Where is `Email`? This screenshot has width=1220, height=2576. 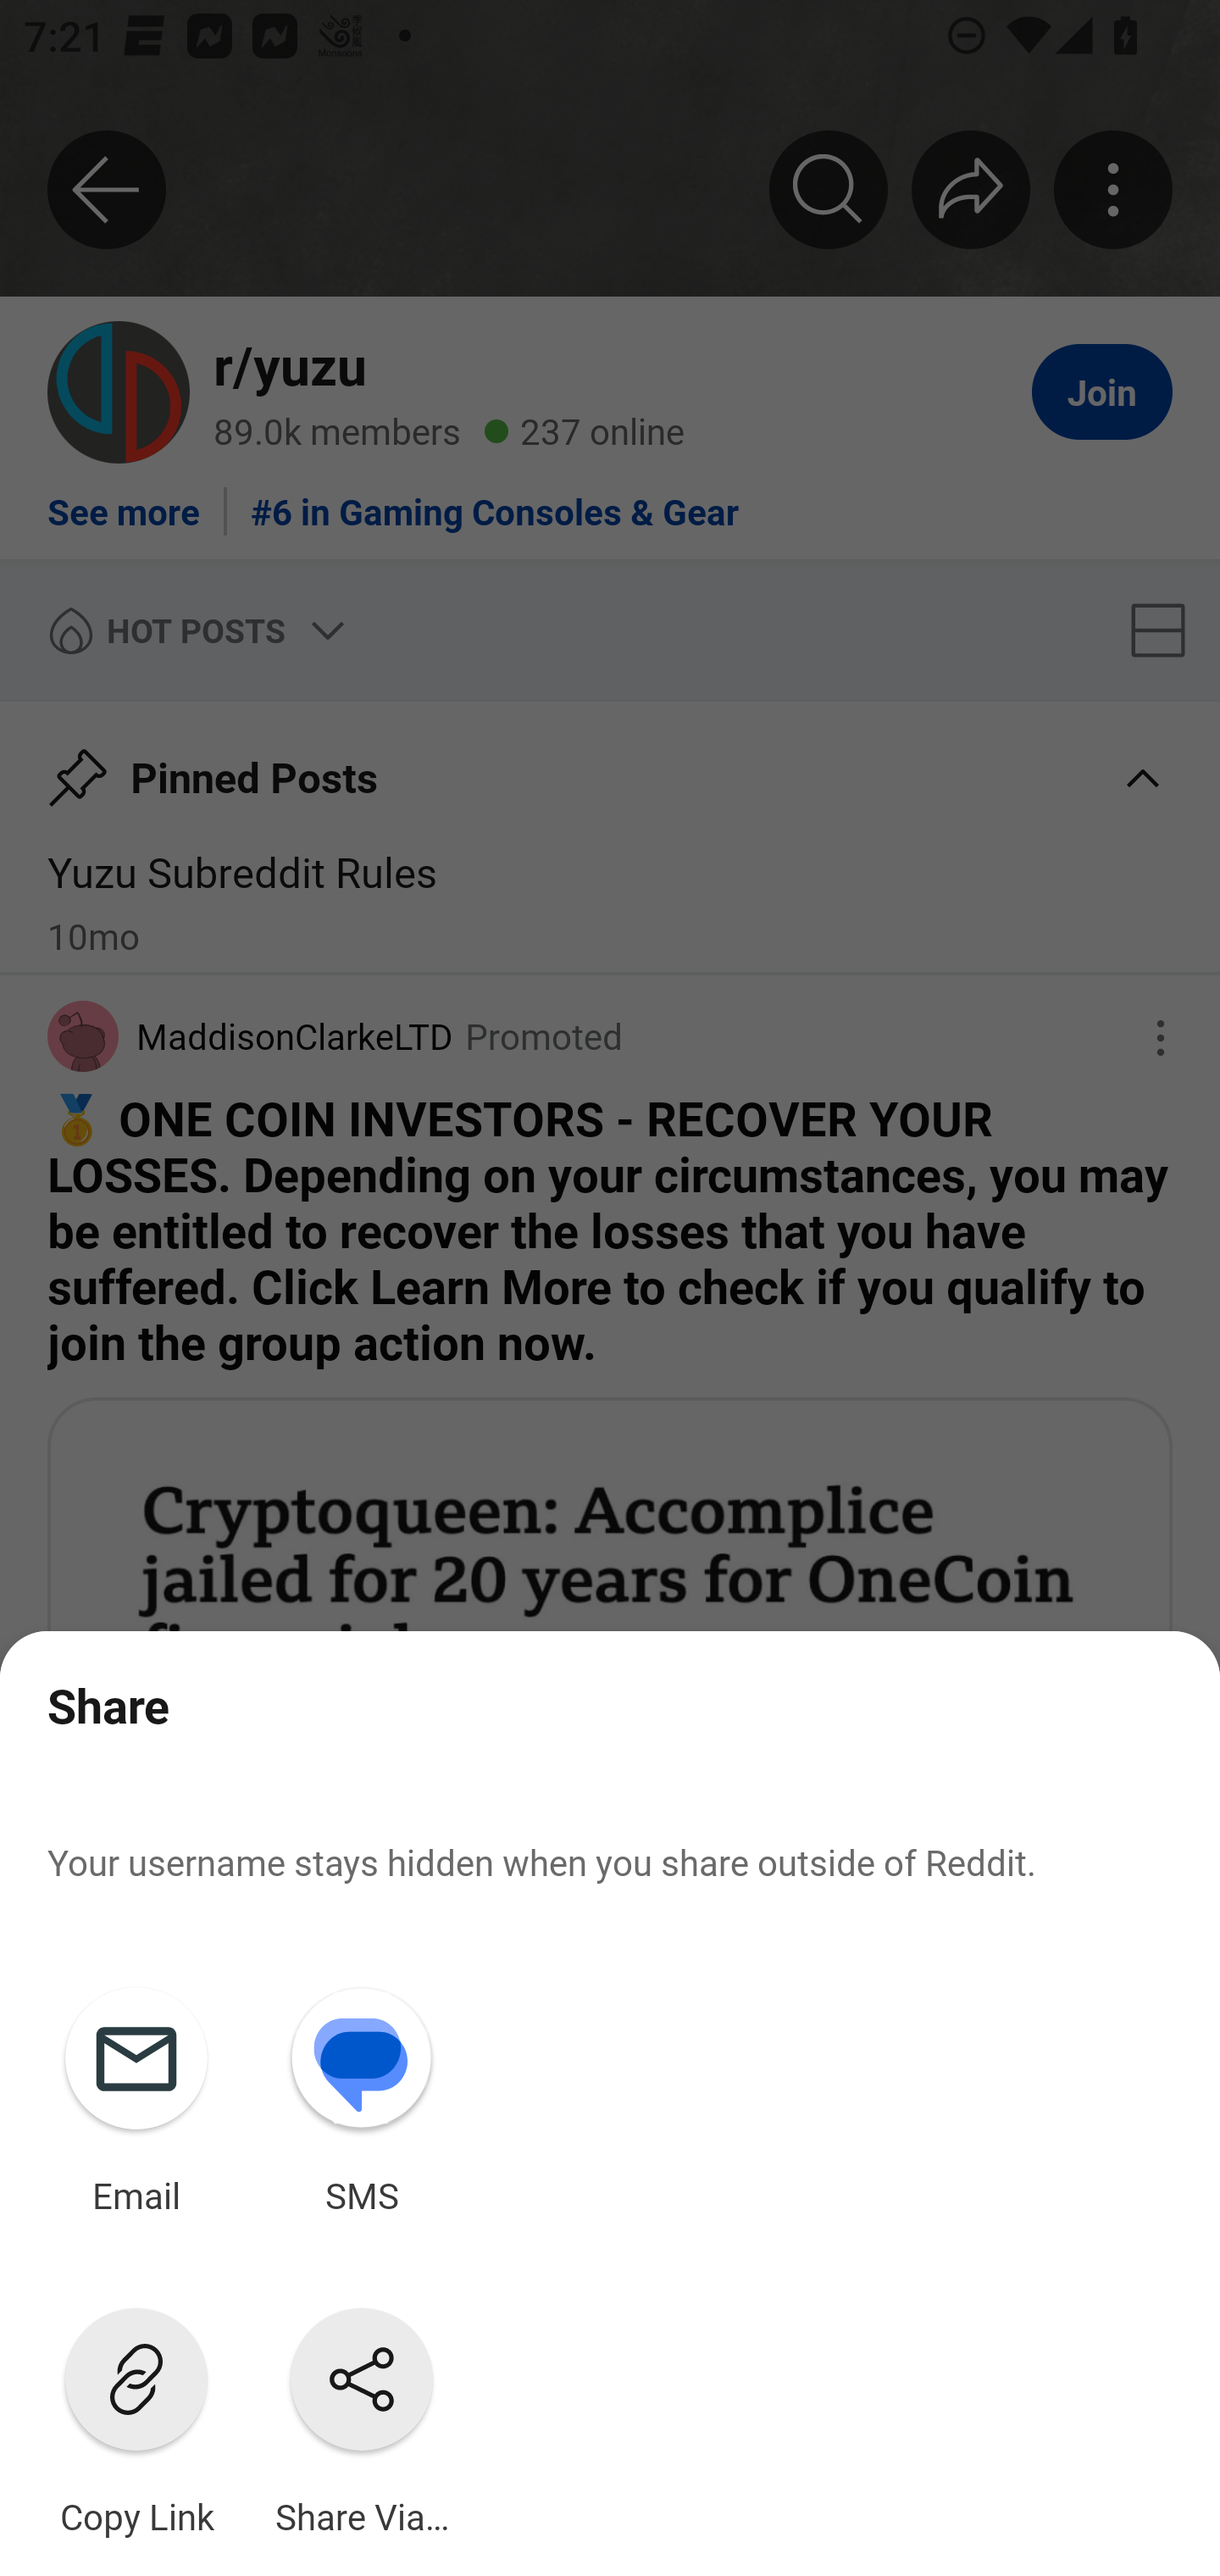
Email is located at coordinates (136, 2095).